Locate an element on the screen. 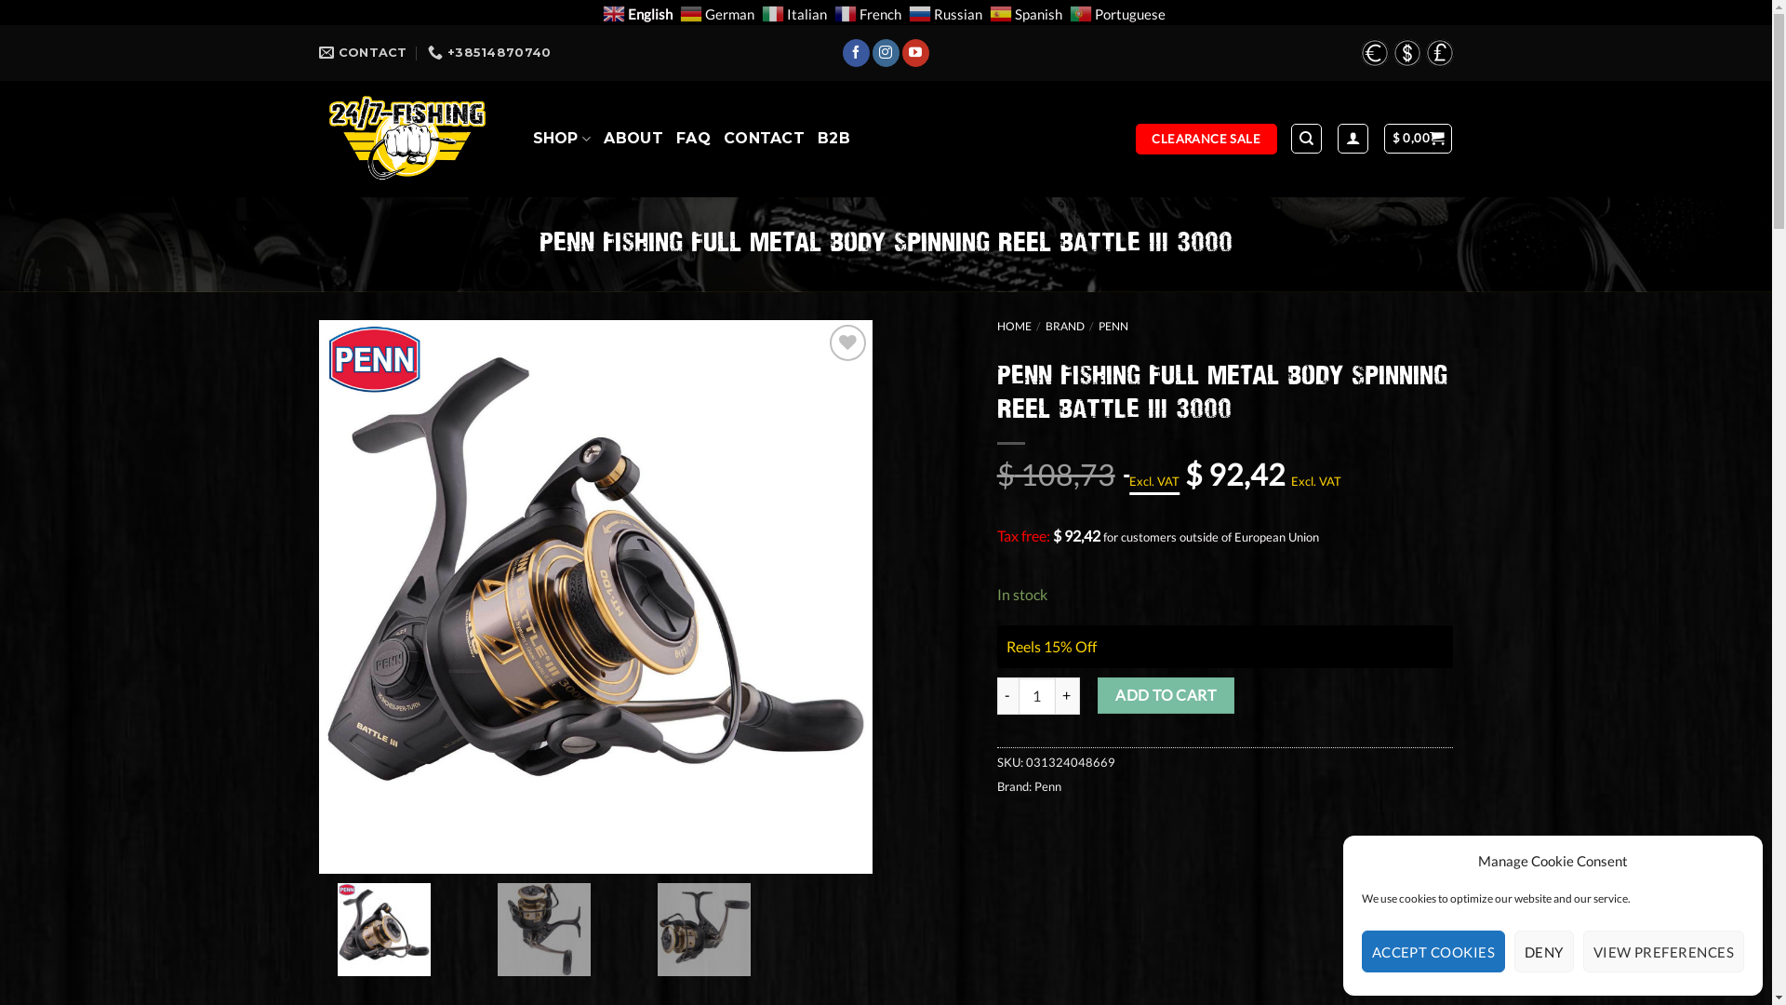  B2B is located at coordinates (833, 139).